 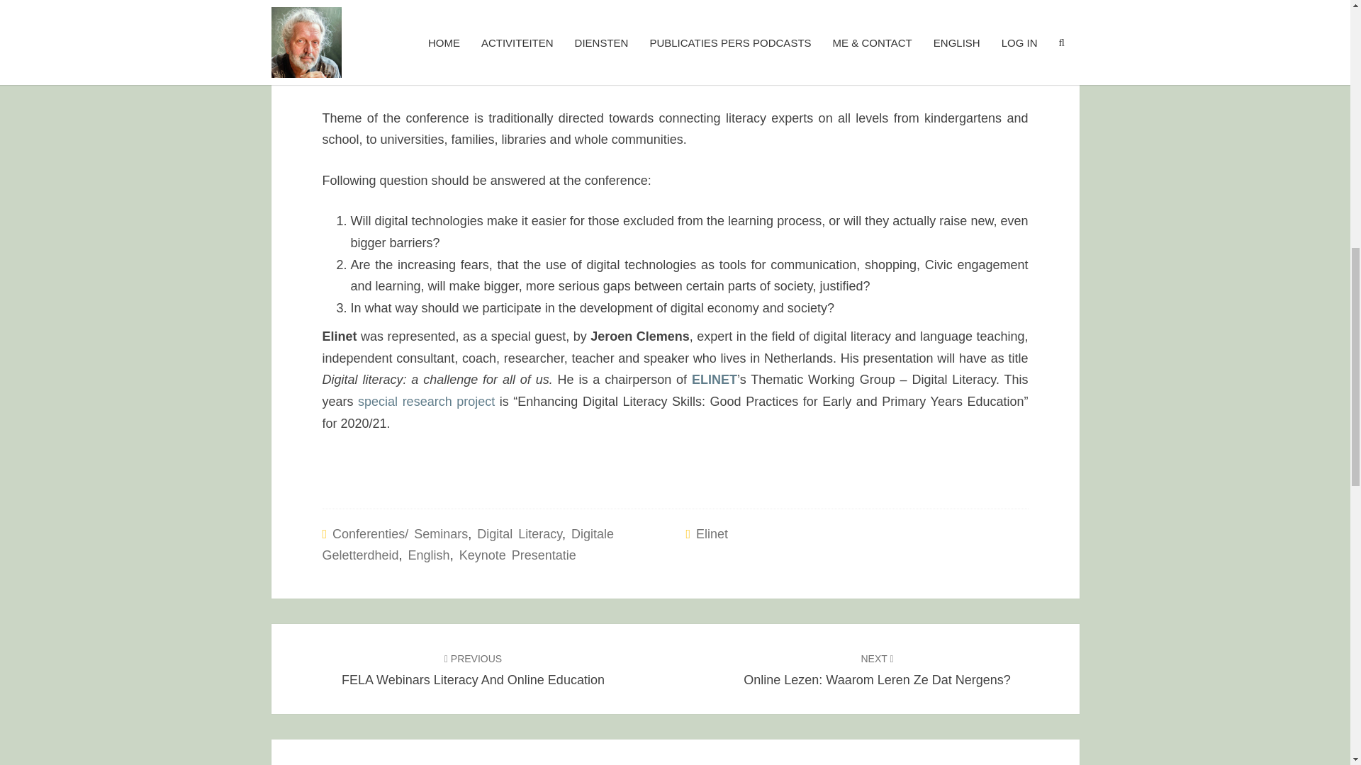 I want to click on Digital Literacy, so click(x=430, y=555).